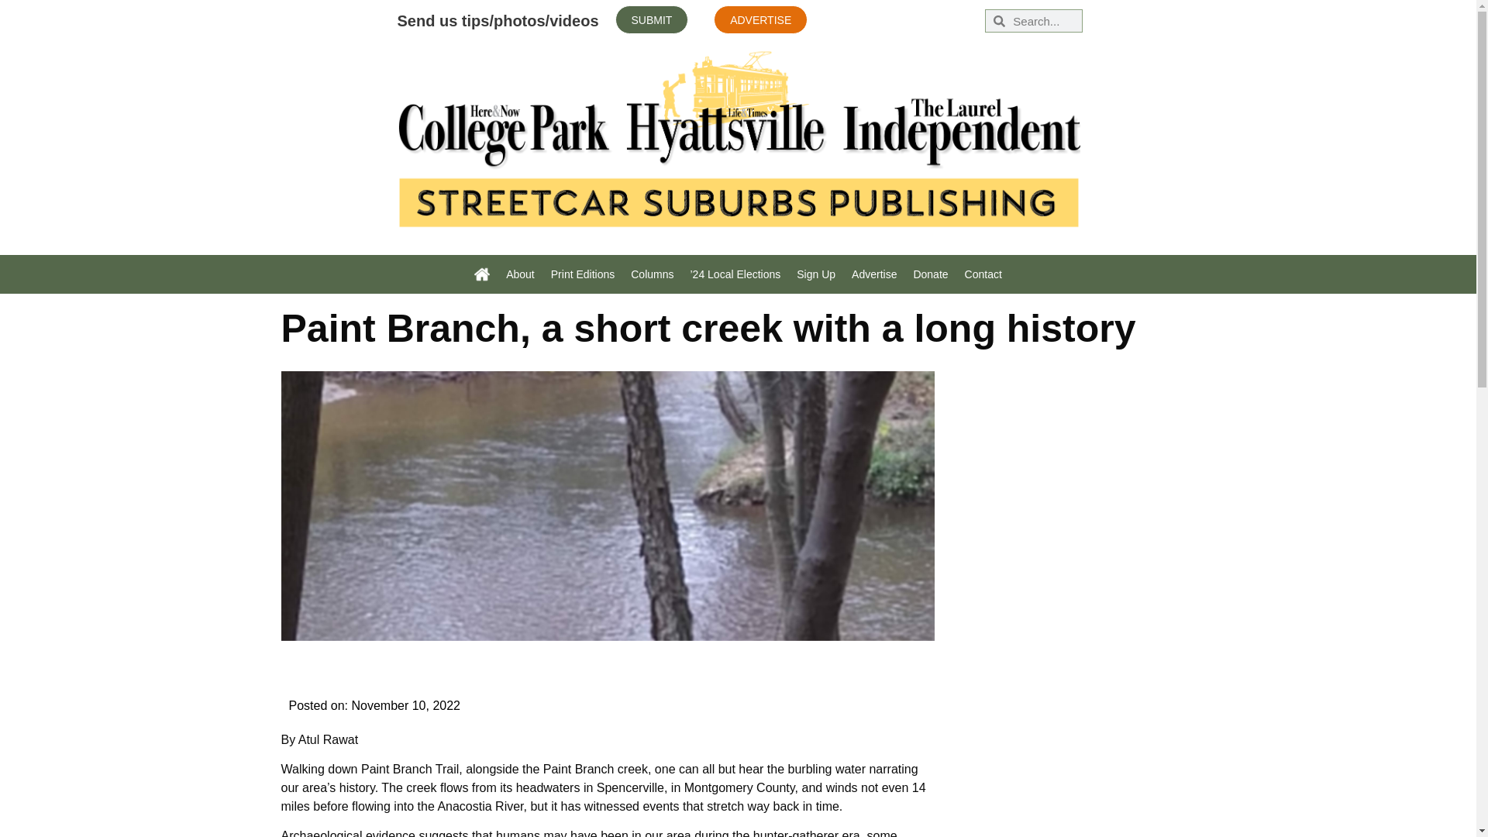 This screenshot has height=837, width=1488. What do you see at coordinates (582, 274) in the screenshot?
I see `Print Editions` at bounding box center [582, 274].